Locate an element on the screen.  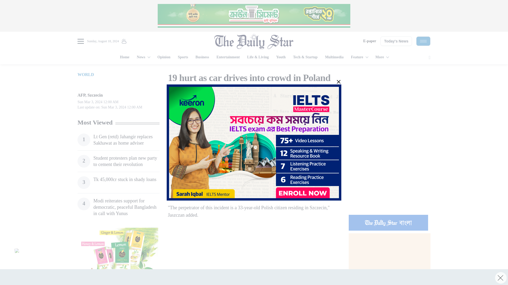
E-paper is located at coordinates (370, 41).